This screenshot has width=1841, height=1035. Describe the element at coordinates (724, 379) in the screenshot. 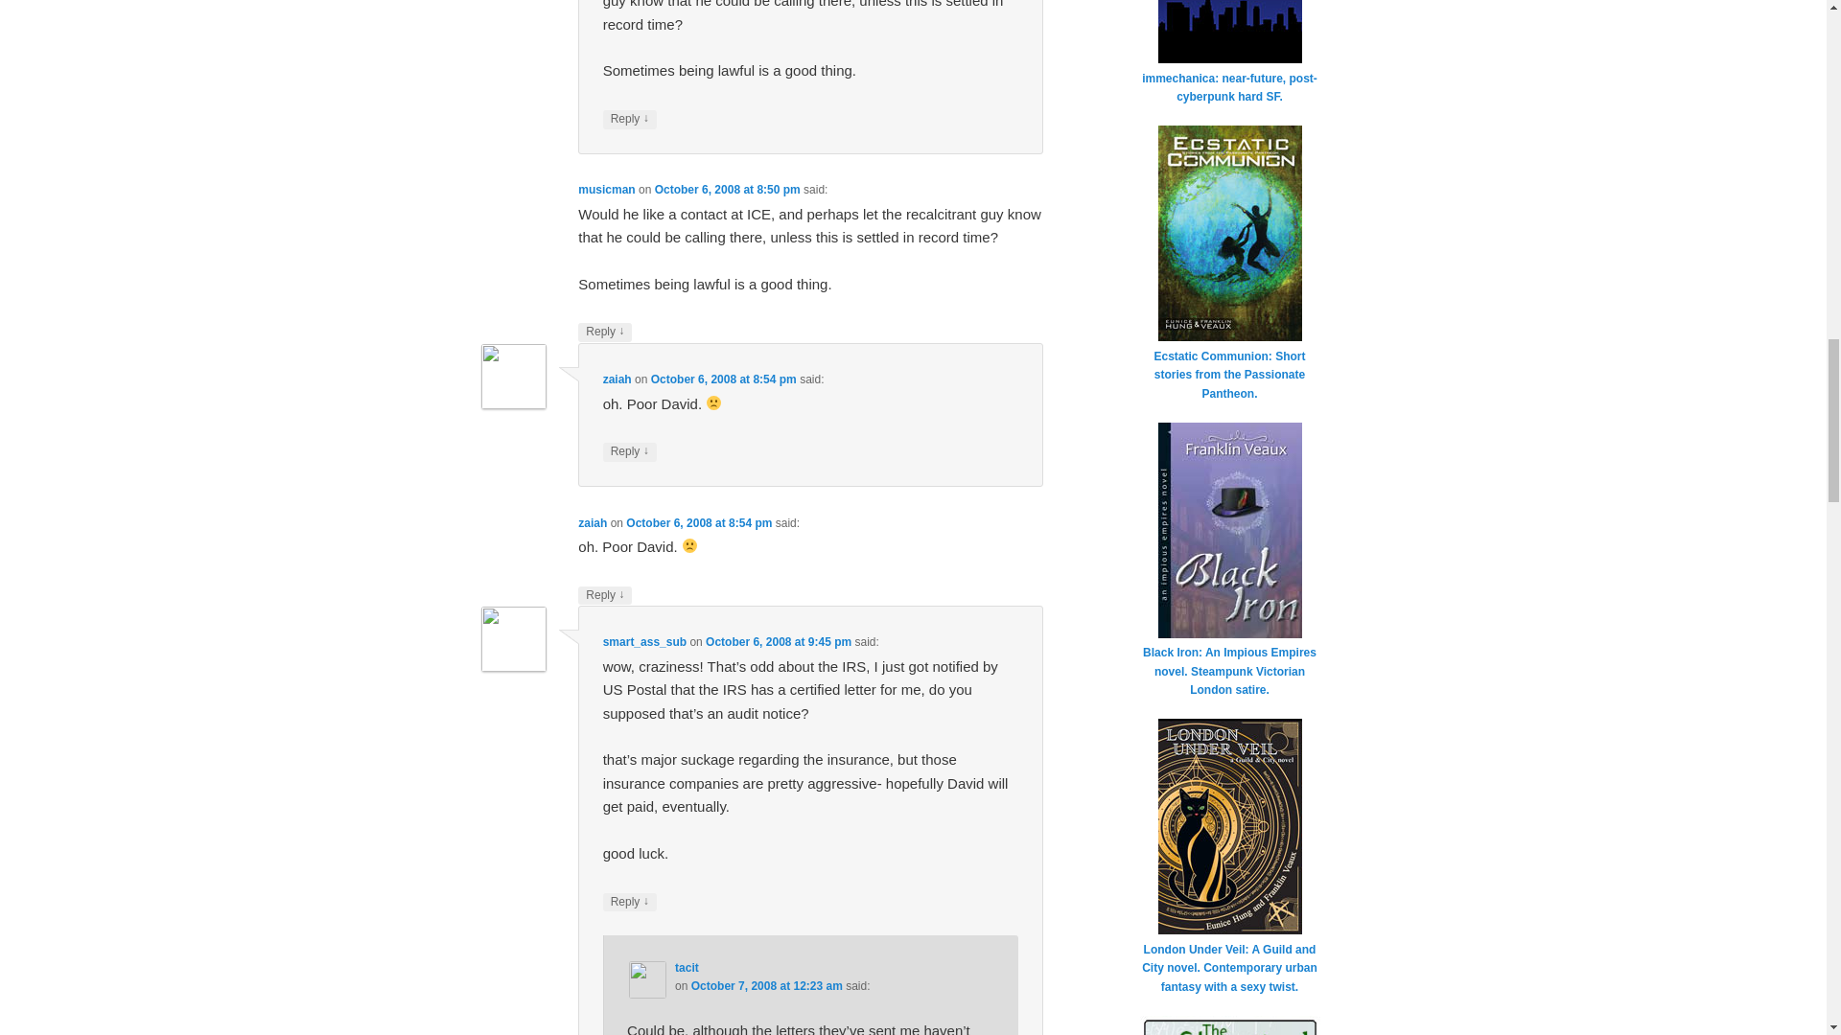

I see `October 6, 2008 at 8:54 pm` at that location.